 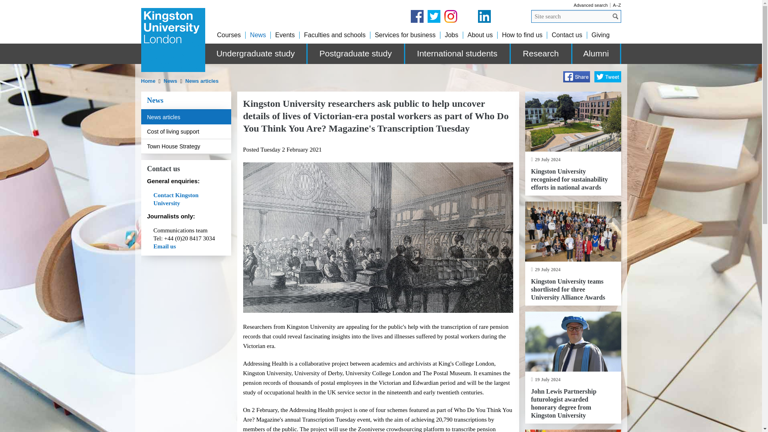 I want to click on Alumni, so click(x=596, y=54).